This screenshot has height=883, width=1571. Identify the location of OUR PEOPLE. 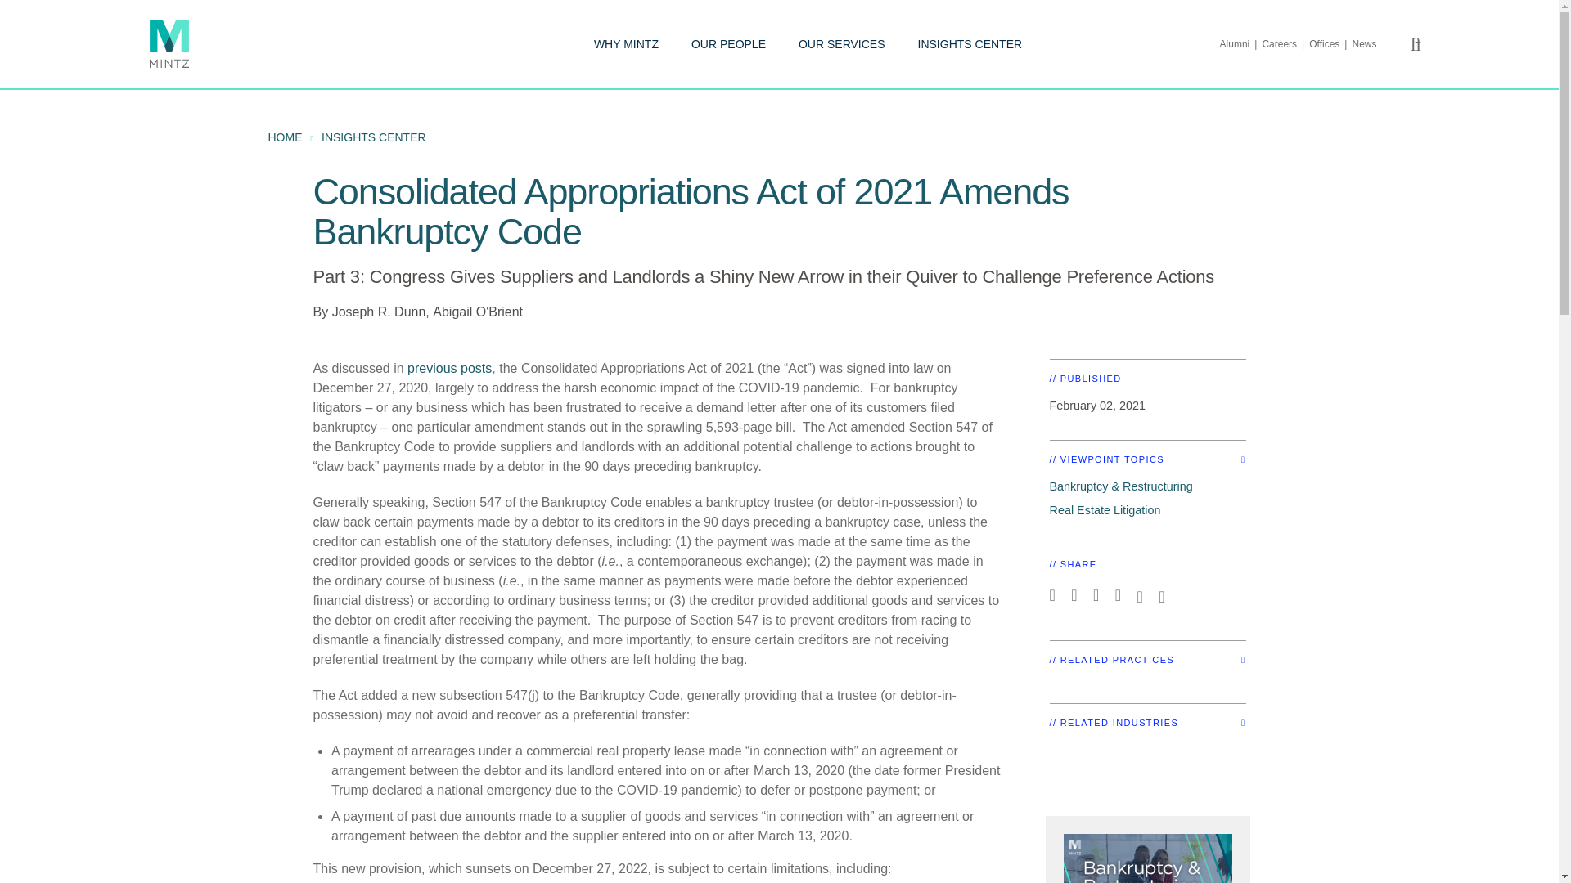
(728, 44).